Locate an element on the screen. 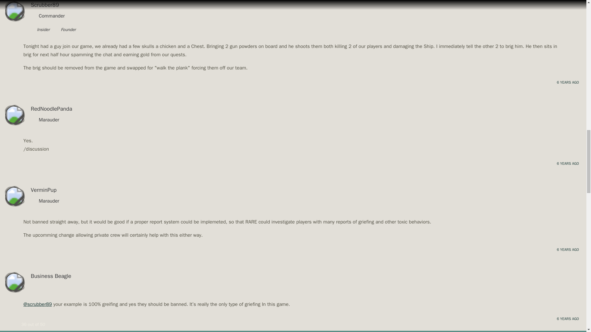 This screenshot has width=591, height=332. 6 YEARS AGO is located at coordinates (568, 82).